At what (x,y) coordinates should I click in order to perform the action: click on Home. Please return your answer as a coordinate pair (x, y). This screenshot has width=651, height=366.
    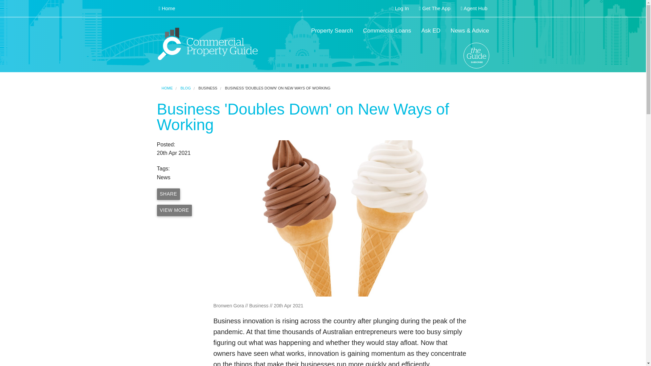
    Looking at the image, I should click on (166, 8).